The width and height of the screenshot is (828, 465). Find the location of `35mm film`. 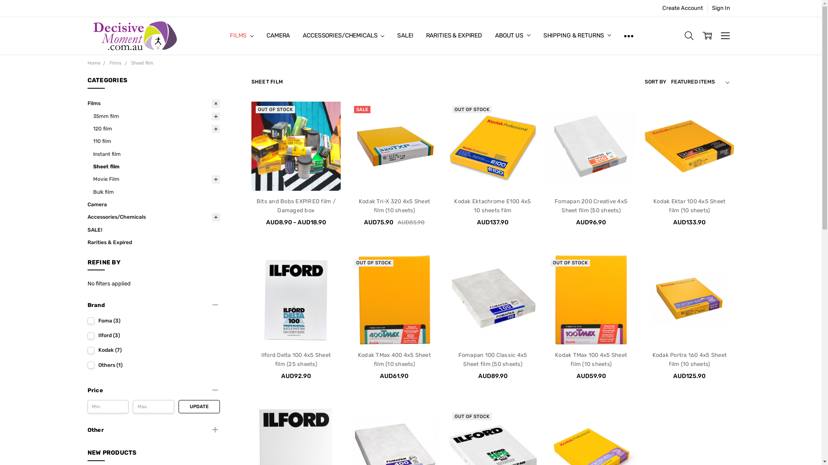

35mm film is located at coordinates (157, 116).